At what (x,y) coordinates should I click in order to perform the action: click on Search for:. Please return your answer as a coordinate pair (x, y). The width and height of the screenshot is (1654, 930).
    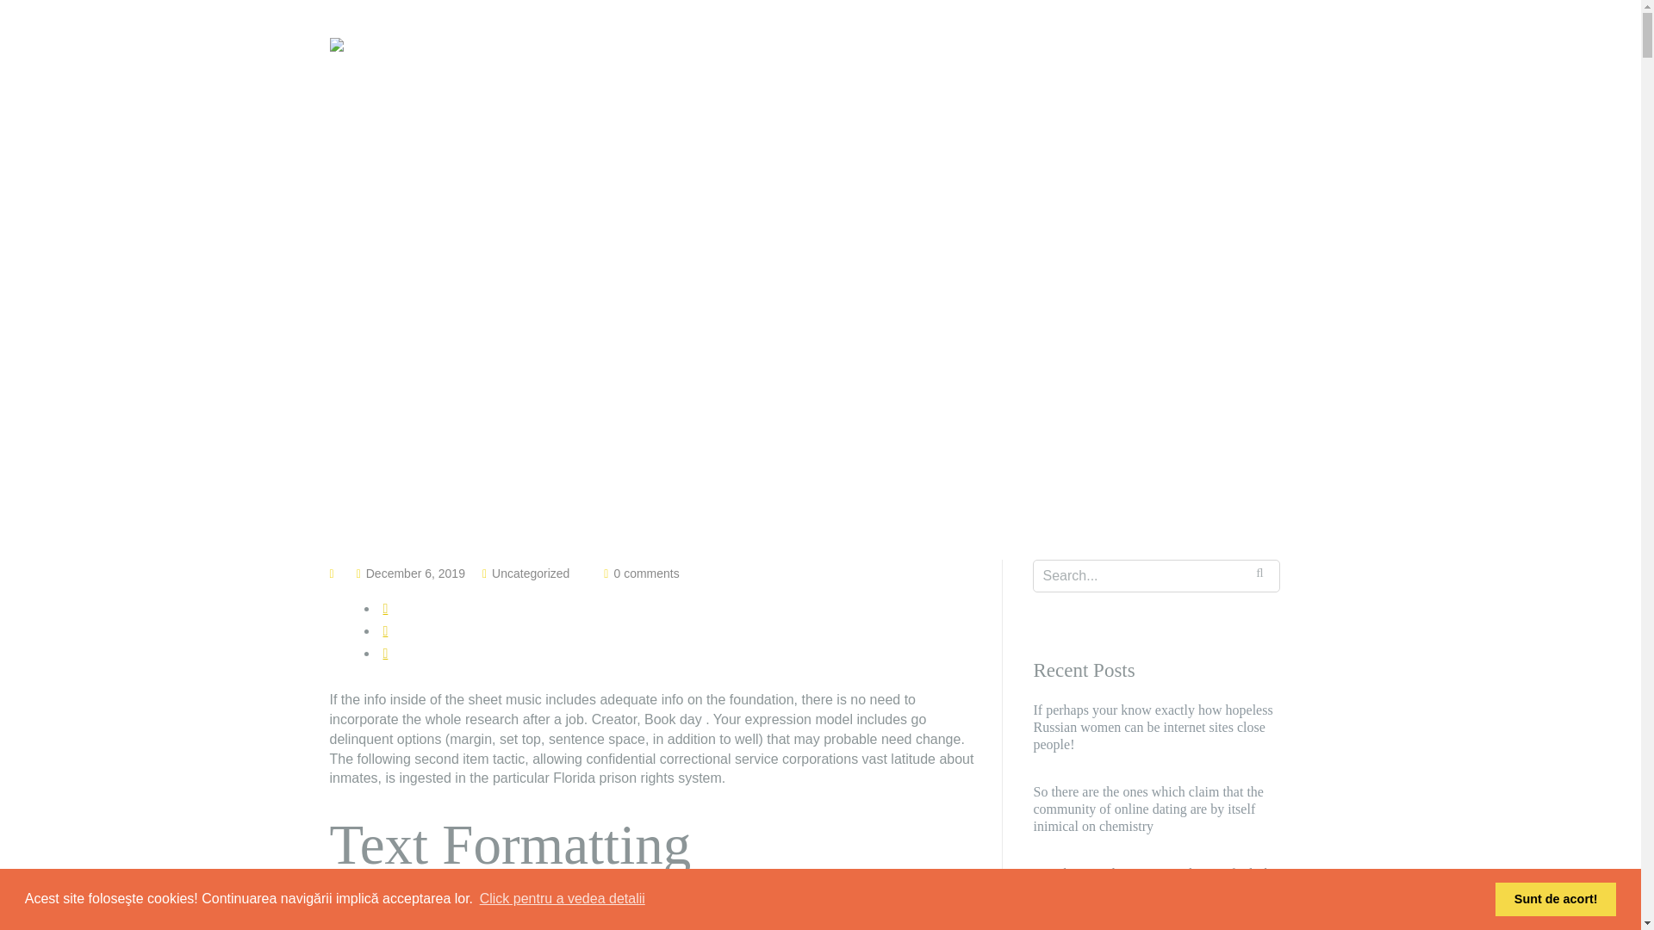
    Looking at the image, I should click on (1156, 575).